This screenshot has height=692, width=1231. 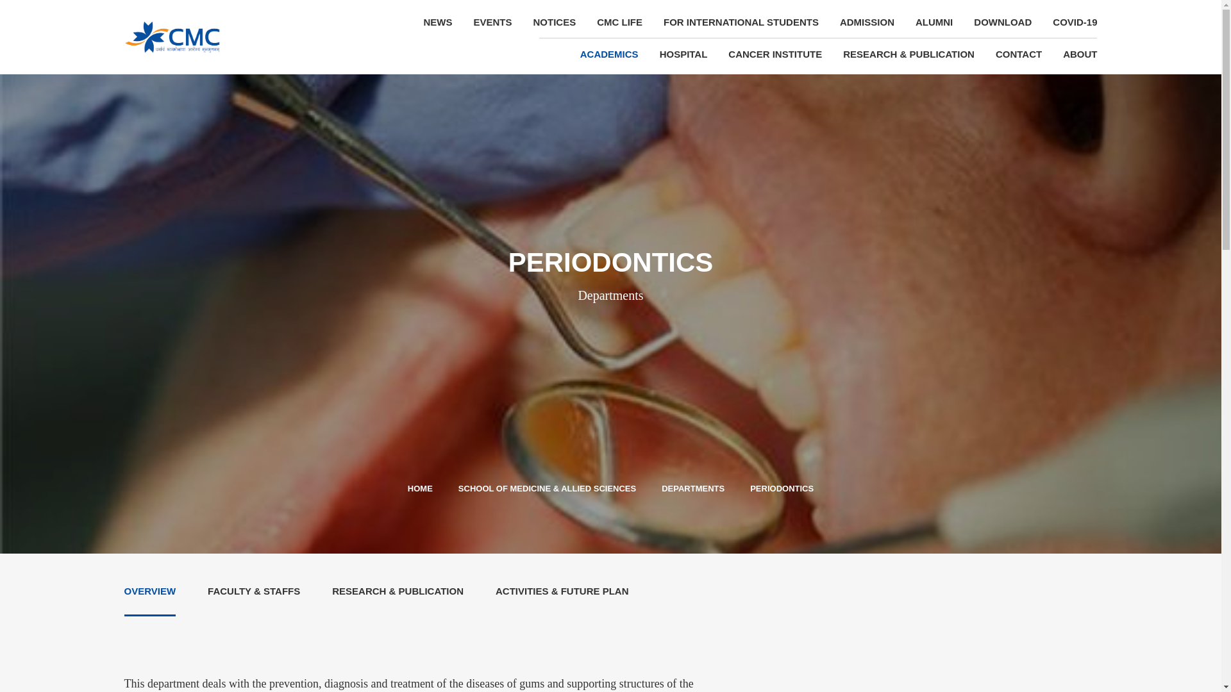 What do you see at coordinates (867, 22) in the screenshot?
I see `ADMISSION` at bounding box center [867, 22].